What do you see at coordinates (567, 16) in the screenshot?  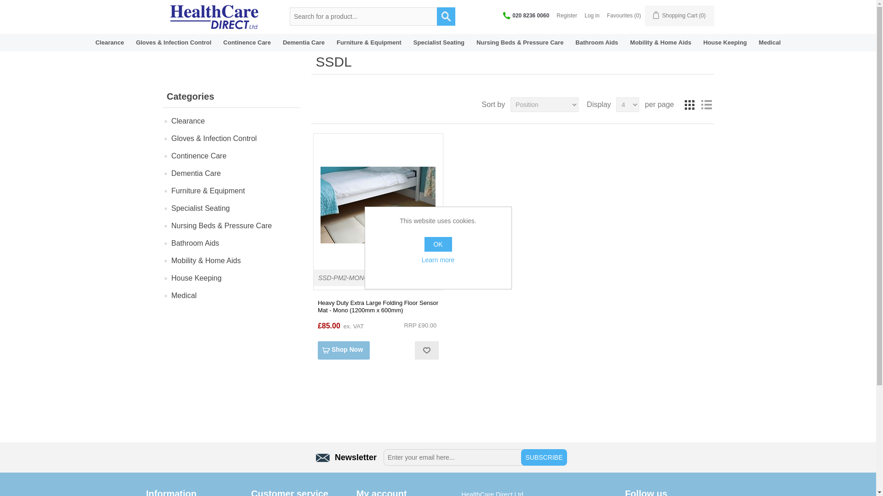 I see `Register` at bounding box center [567, 16].